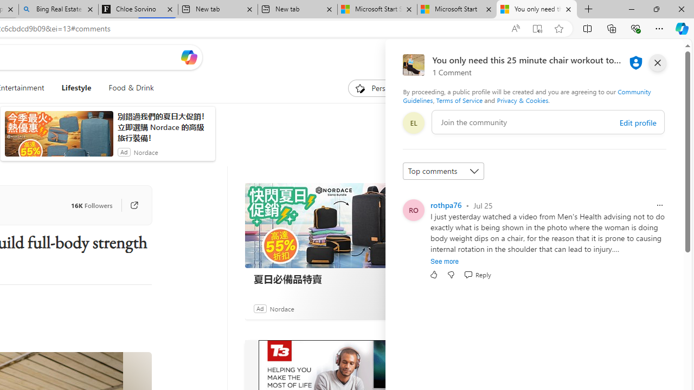 This screenshot has height=390, width=694. I want to click on Chloe Sorvino, so click(138, 10).